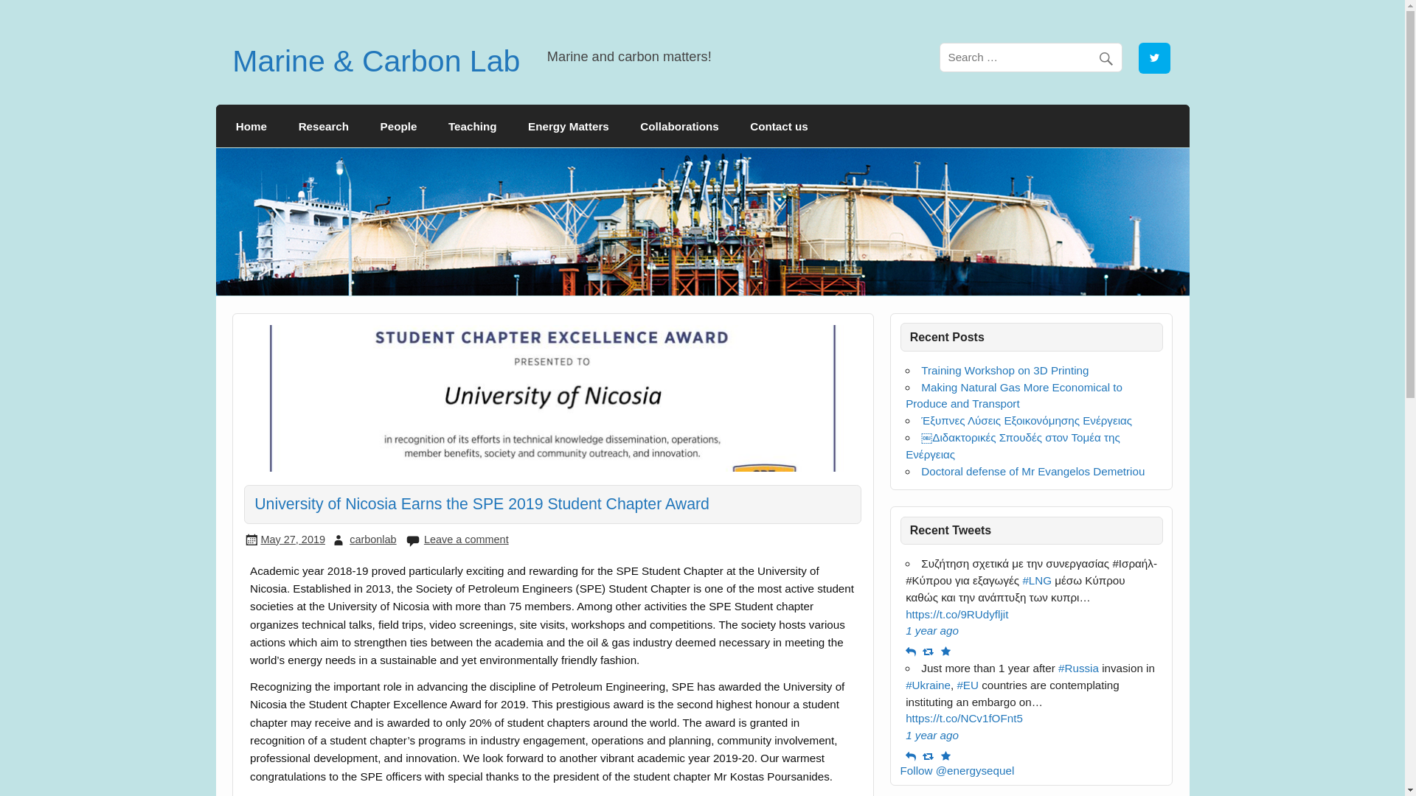  What do you see at coordinates (929, 755) in the screenshot?
I see `Retweet` at bounding box center [929, 755].